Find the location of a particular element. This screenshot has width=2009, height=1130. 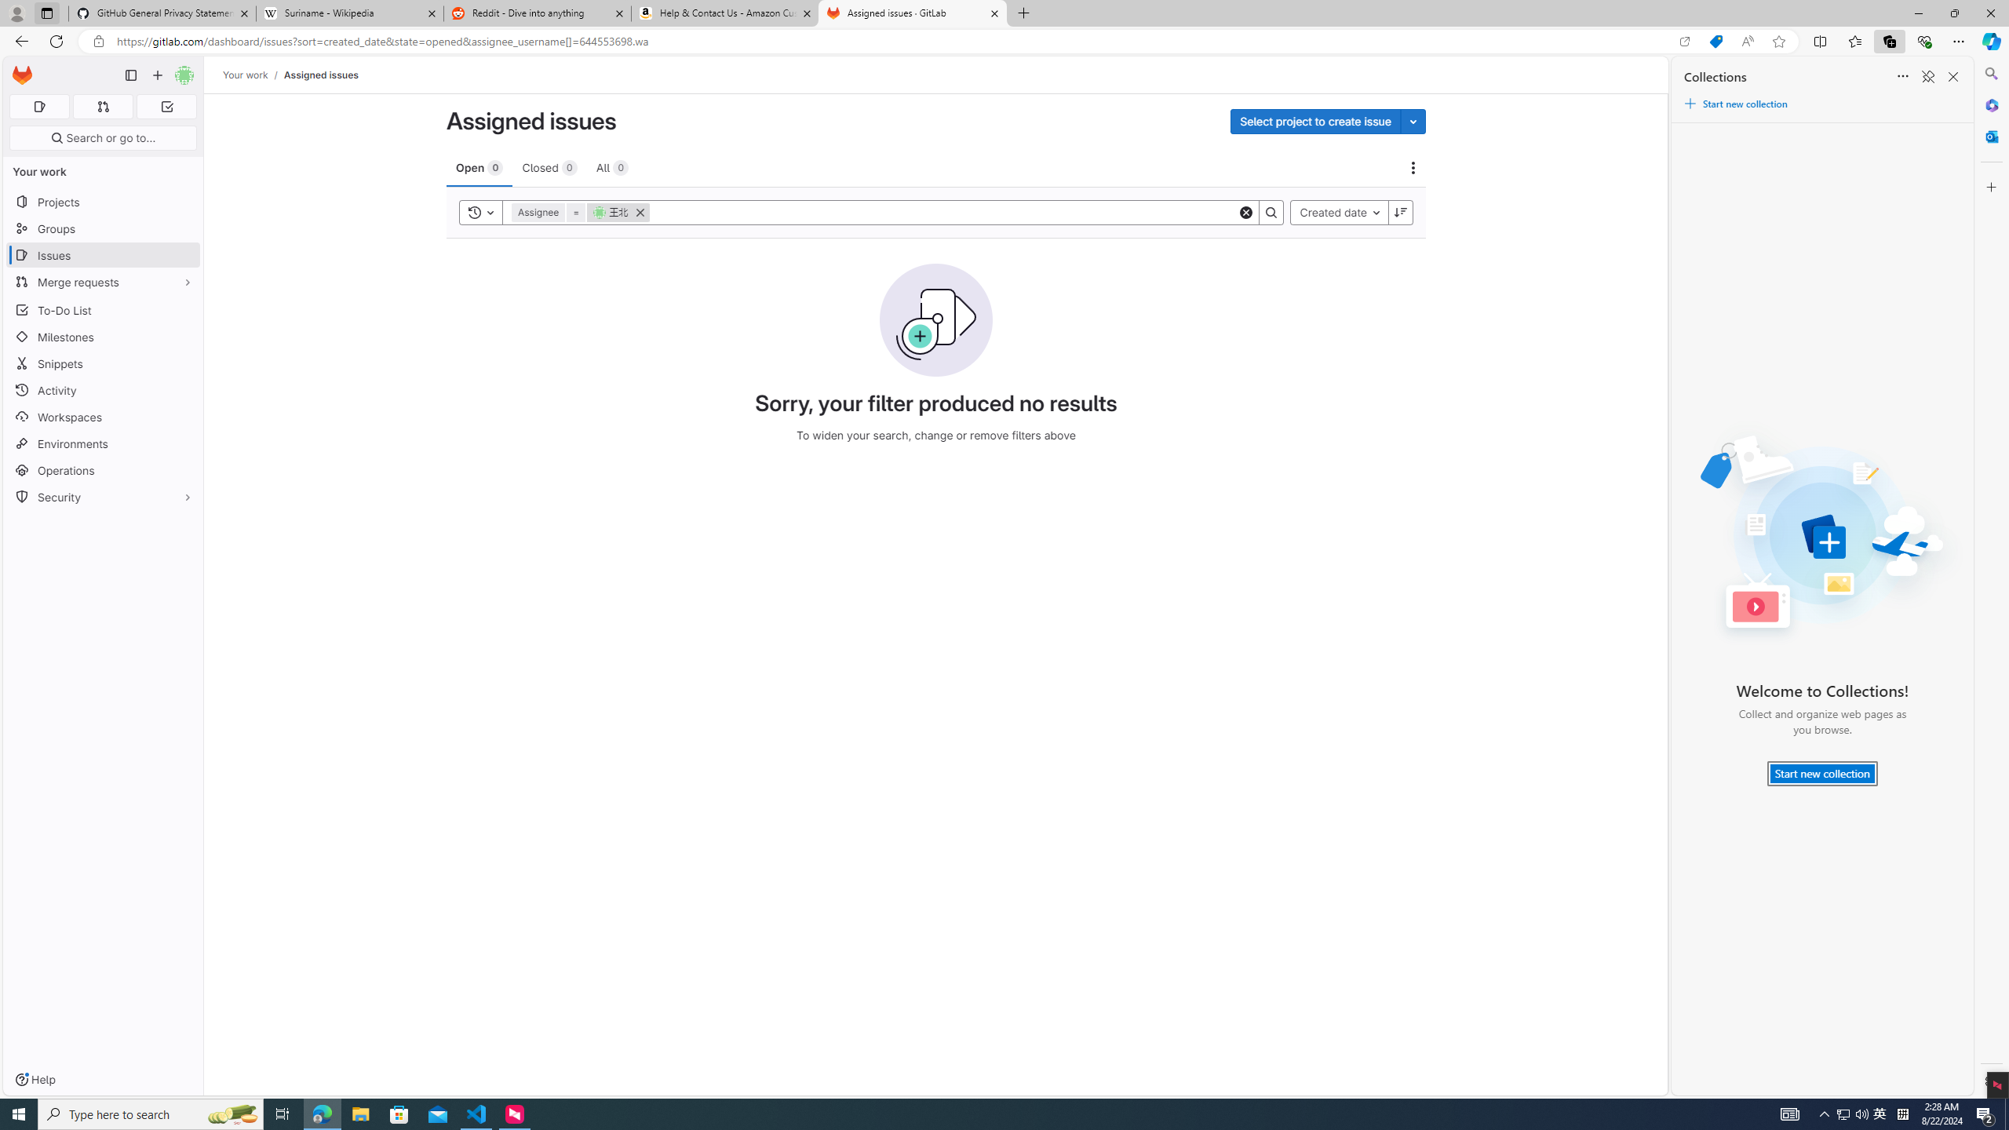

Created date is located at coordinates (1339, 212).